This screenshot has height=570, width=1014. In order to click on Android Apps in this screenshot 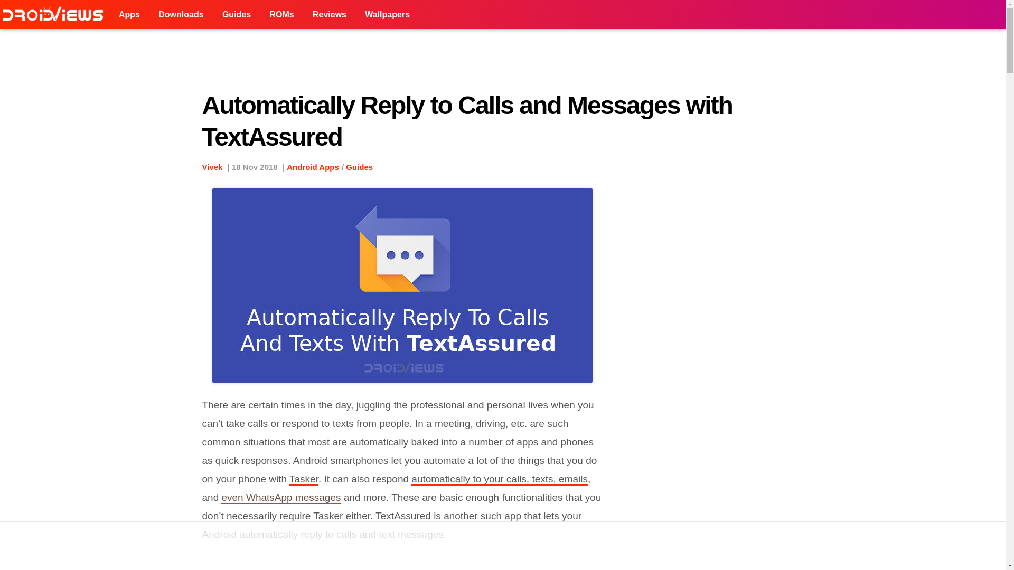, I will do `click(313, 167)`.